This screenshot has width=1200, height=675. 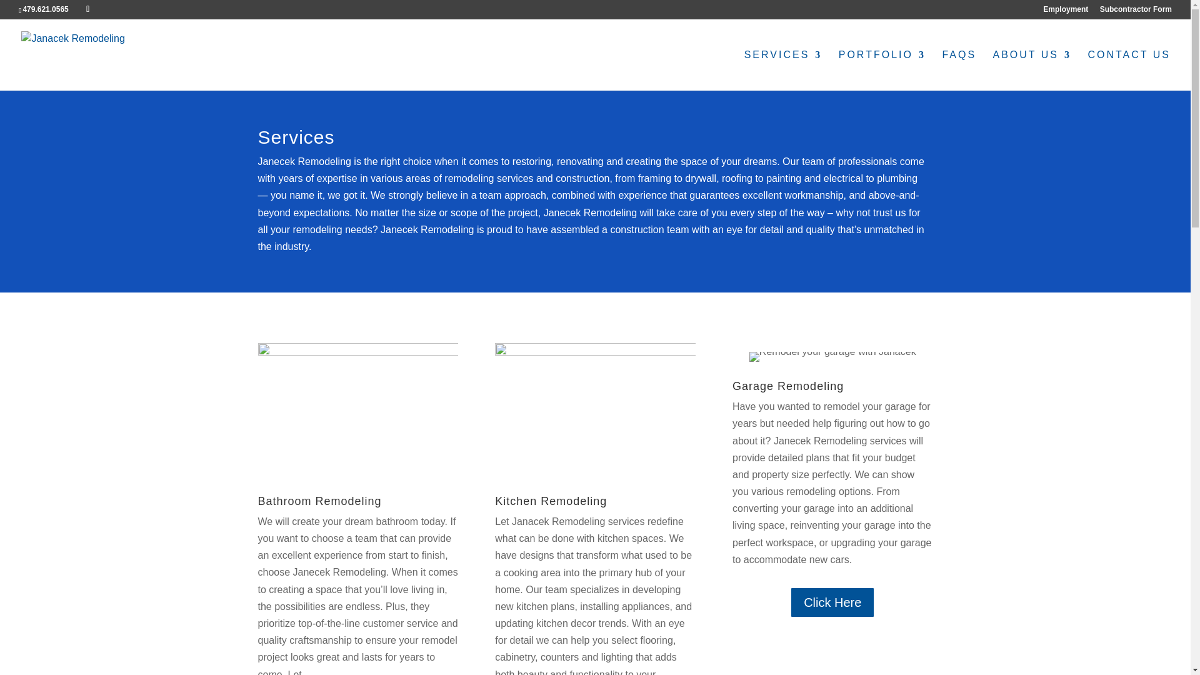 What do you see at coordinates (782, 70) in the screenshot?
I see `SERVICES` at bounding box center [782, 70].